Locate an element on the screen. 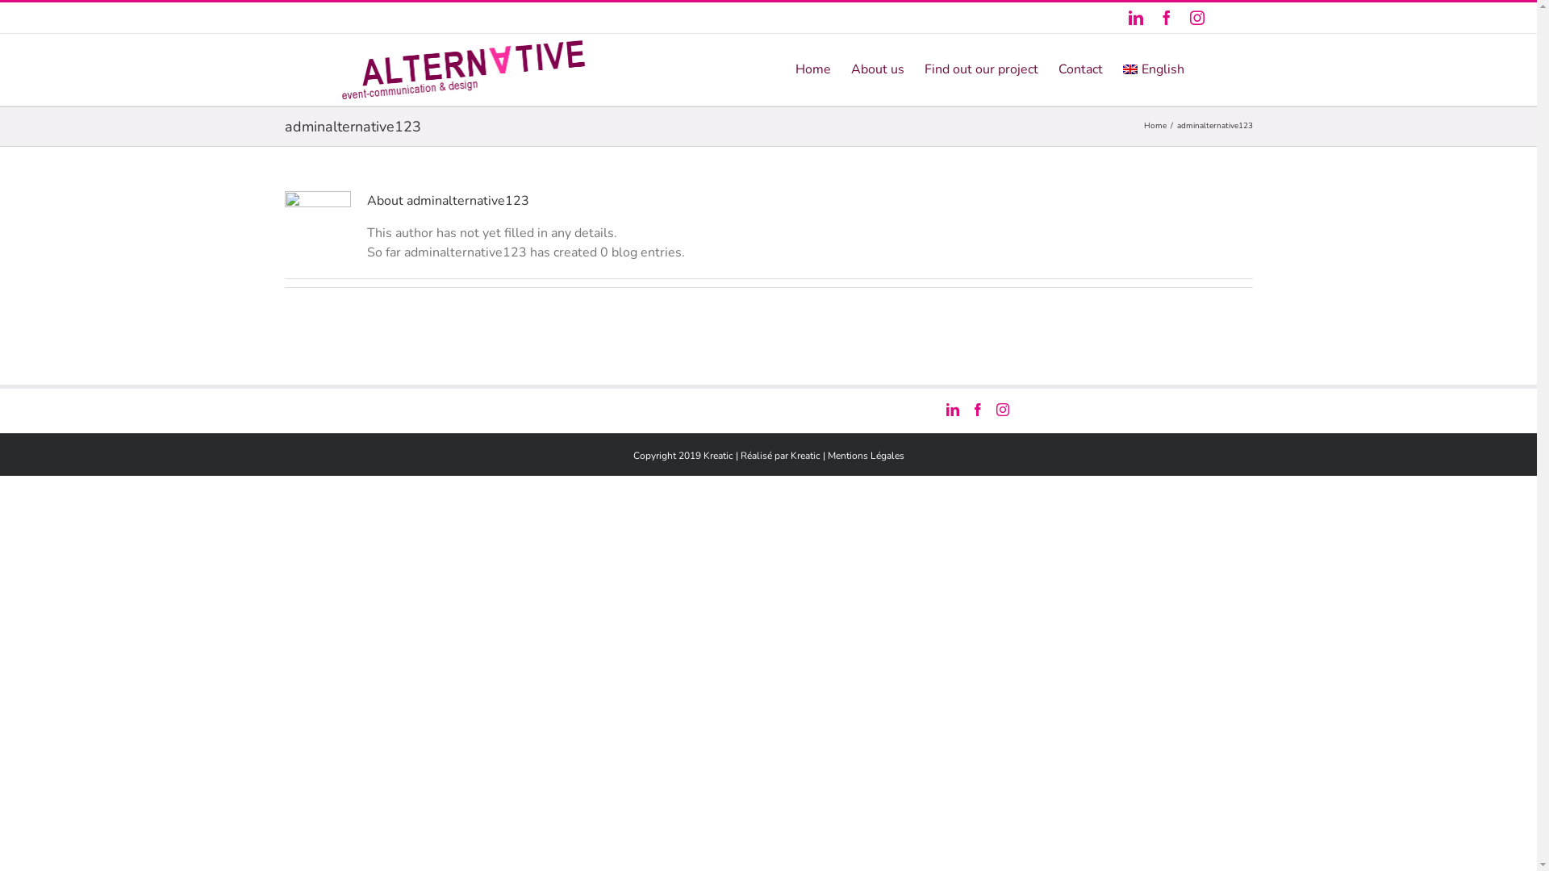 The image size is (1549, 871). English is located at coordinates (1154, 68).